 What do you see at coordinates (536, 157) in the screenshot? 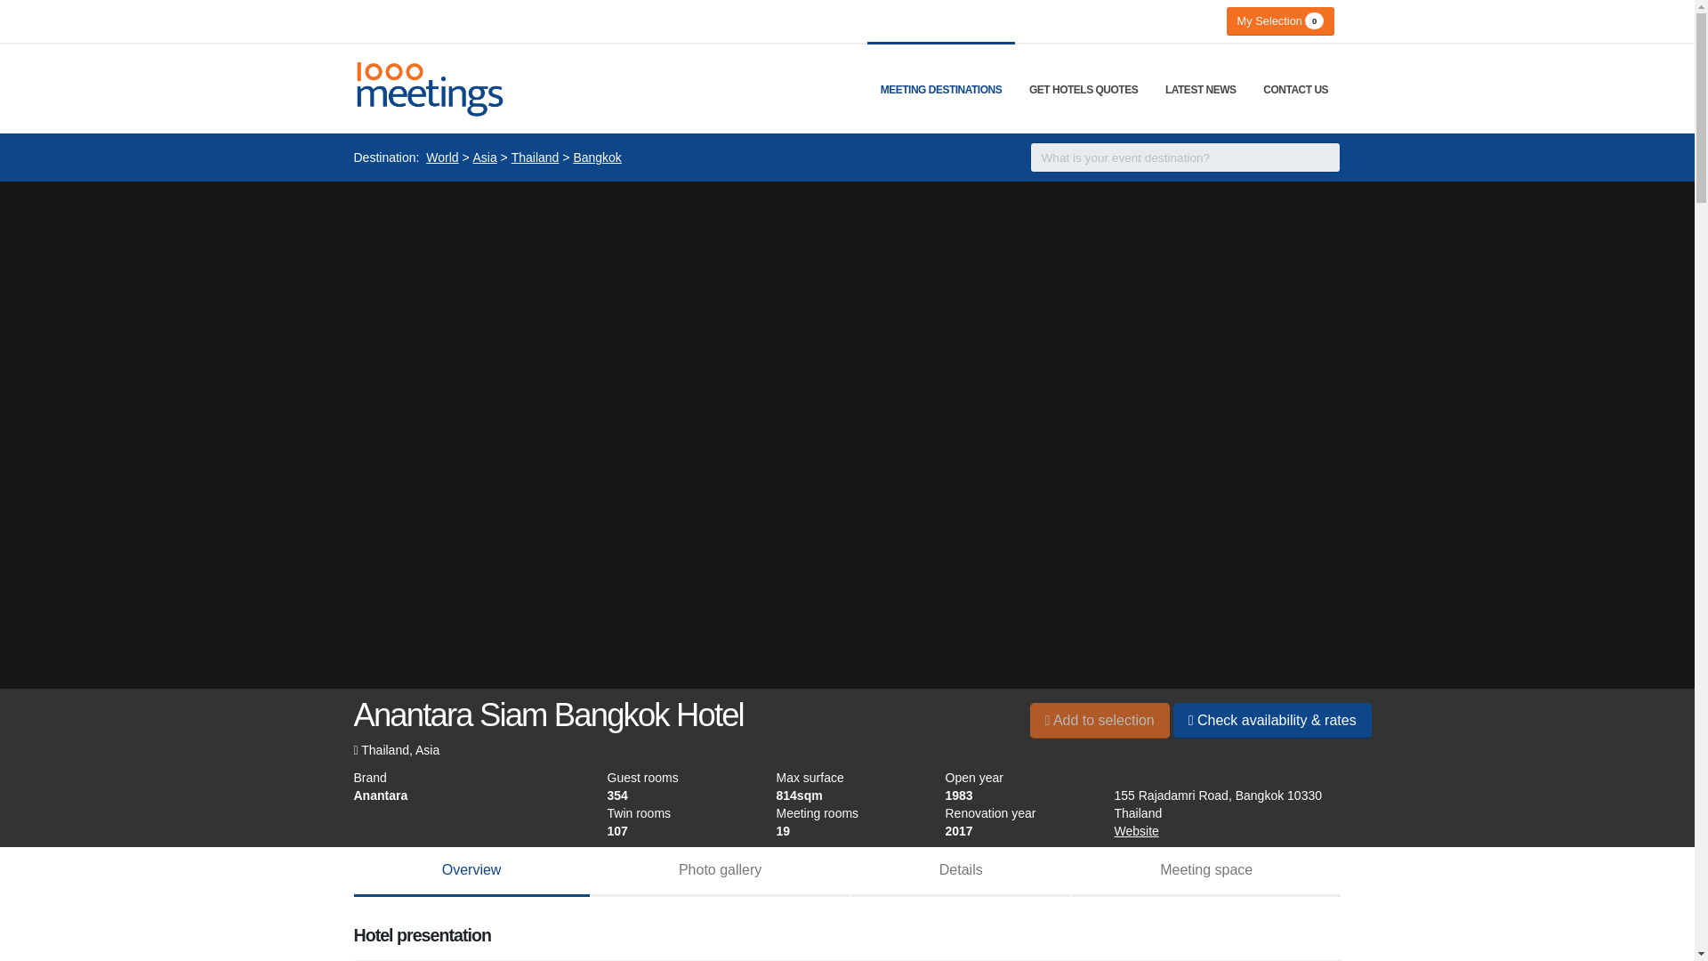
I see `Thailand` at bounding box center [536, 157].